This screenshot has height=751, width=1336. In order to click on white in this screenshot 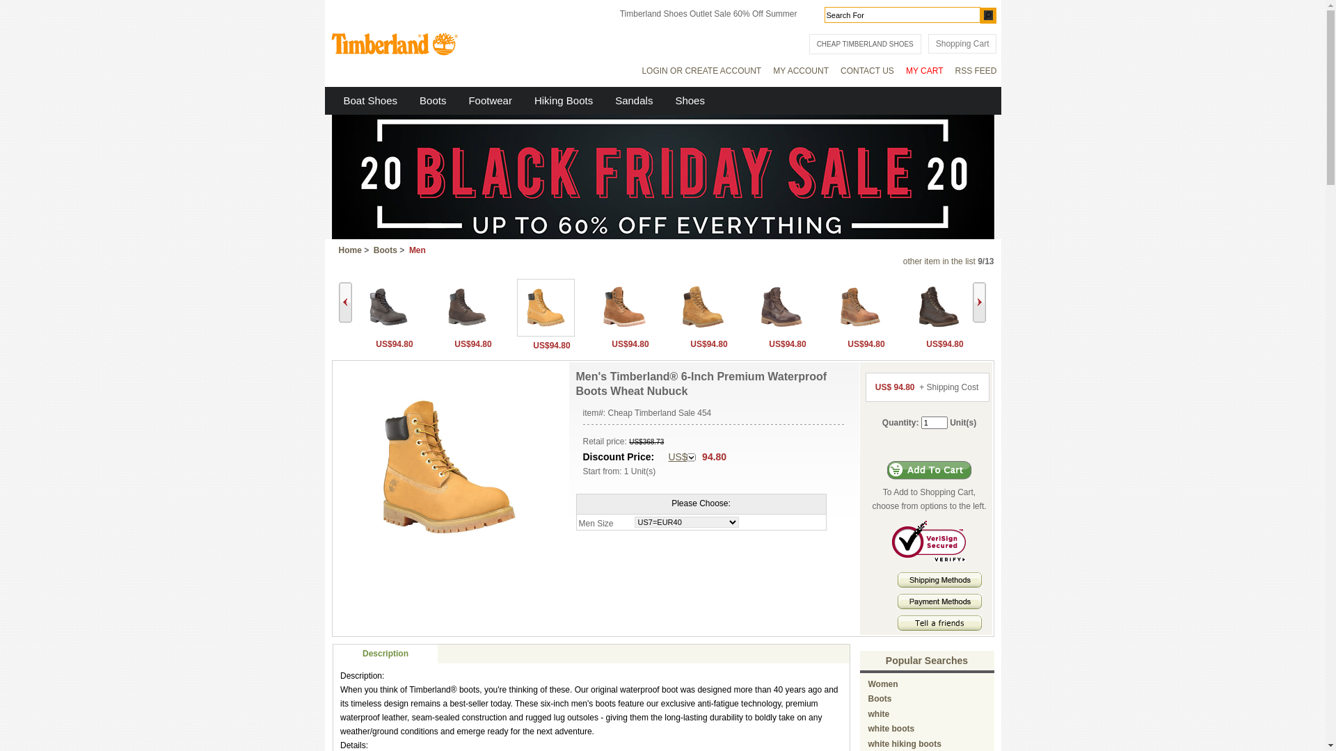, I will do `click(880, 714)`.